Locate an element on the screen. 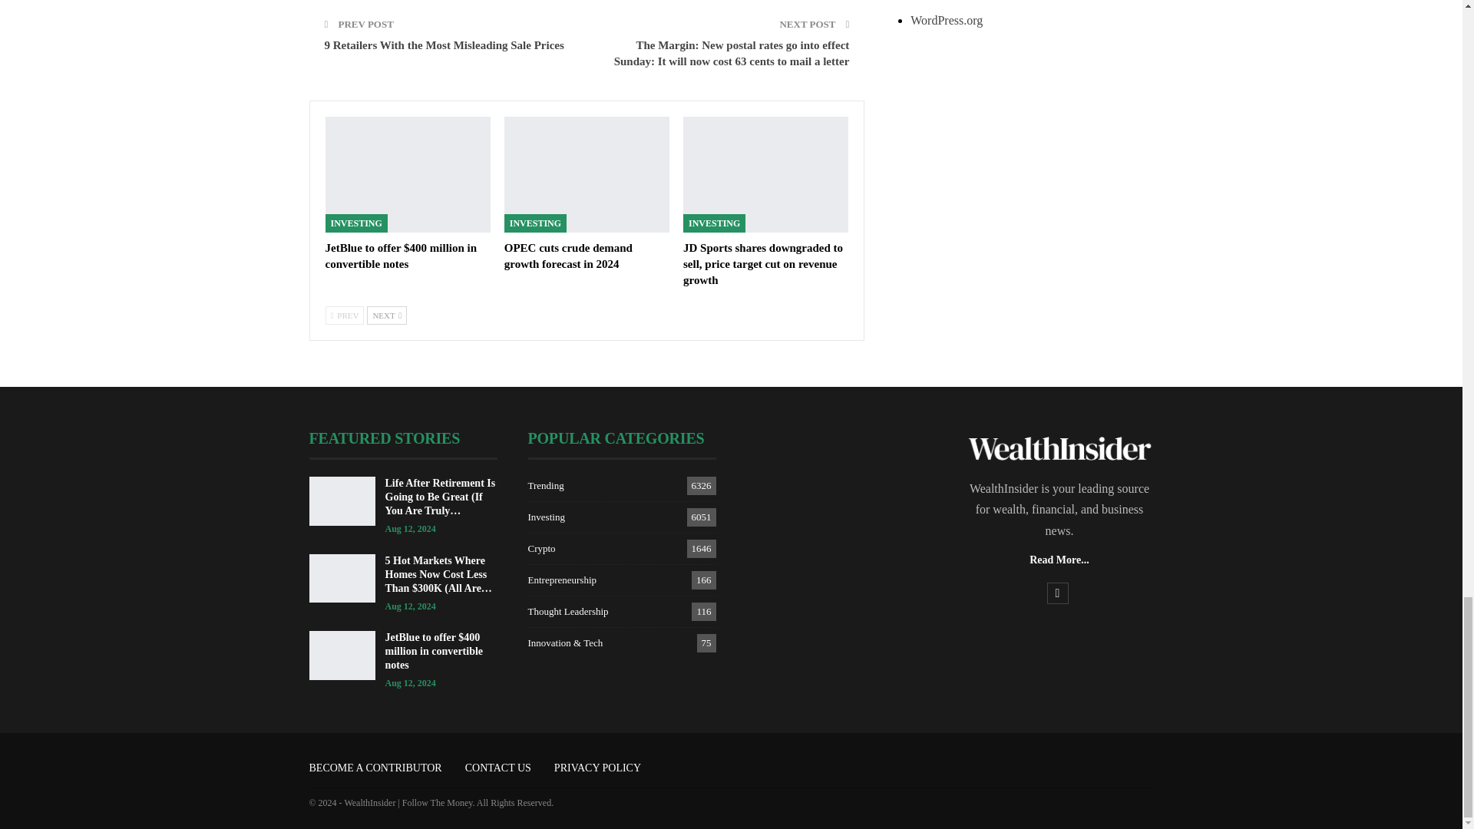 This screenshot has height=829, width=1474. Previous is located at coordinates (345, 315).